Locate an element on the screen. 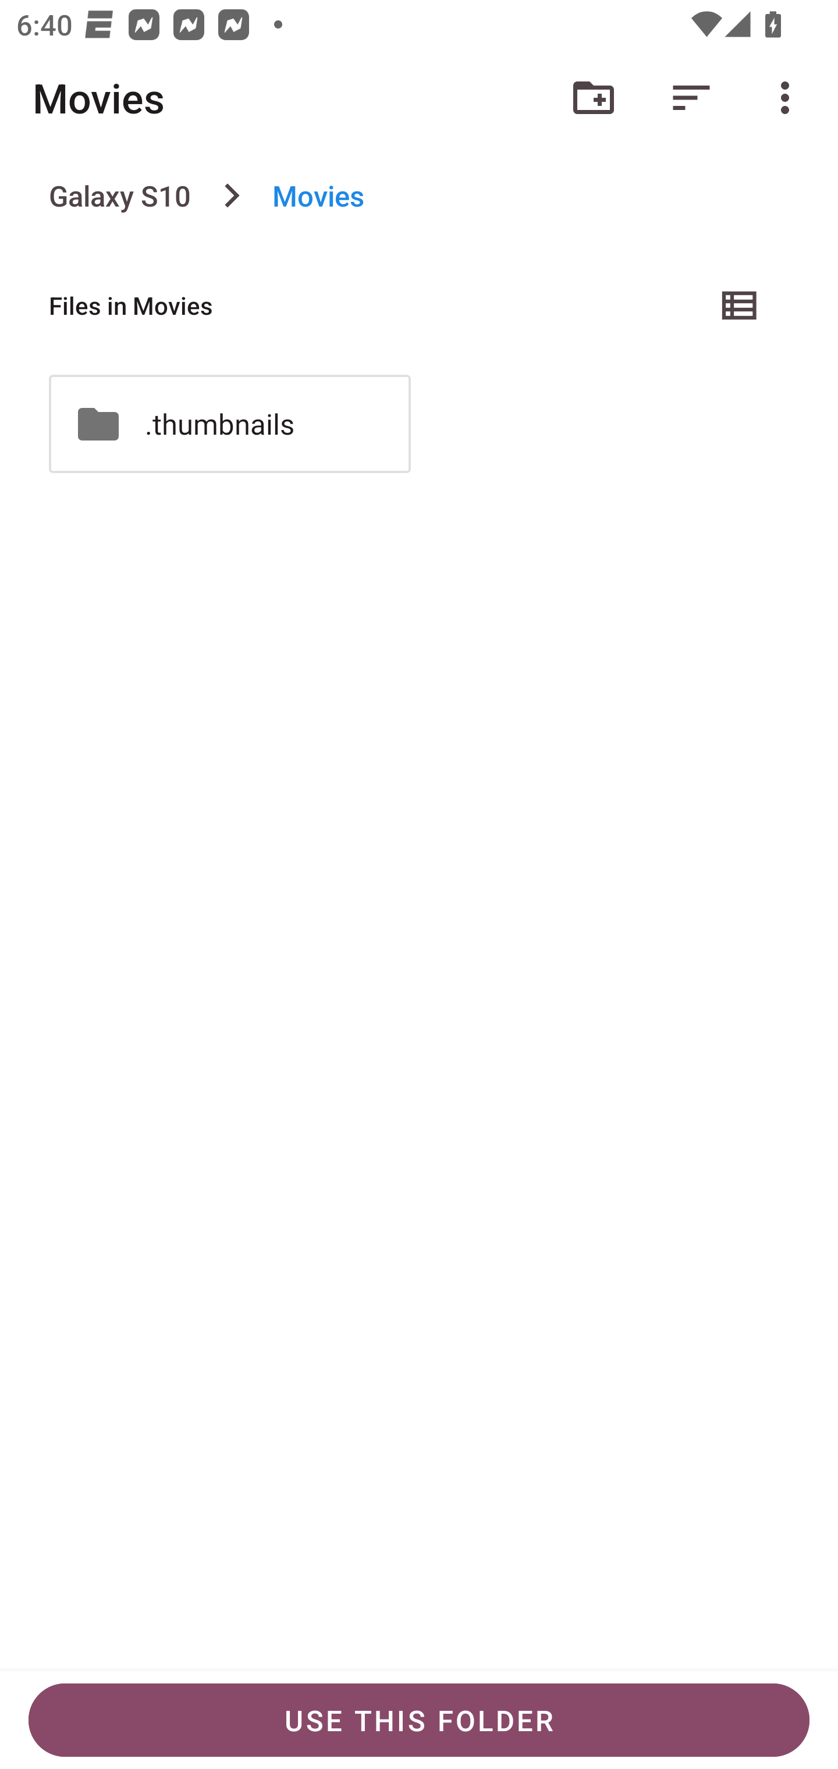 This screenshot has width=838, height=1769. New folder is located at coordinates (594, 98).